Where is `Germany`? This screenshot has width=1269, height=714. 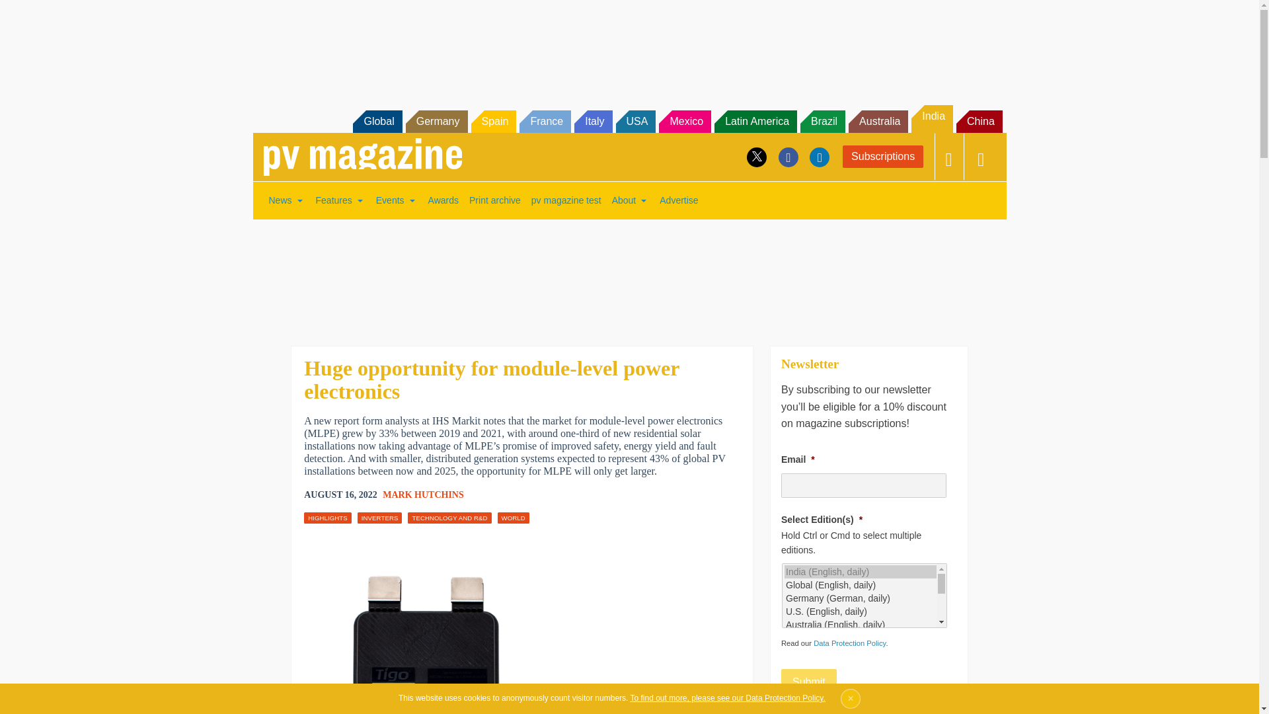 Germany is located at coordinates (437, 122).